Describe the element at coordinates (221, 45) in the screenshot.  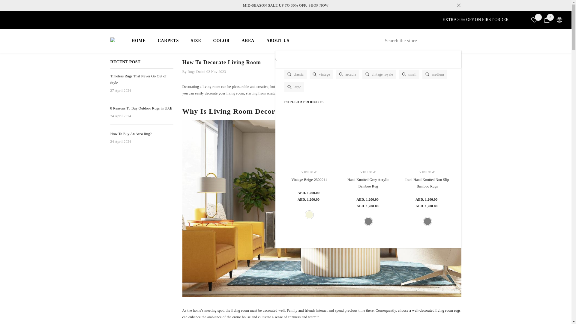
I see `SHOP NOW` at that location.